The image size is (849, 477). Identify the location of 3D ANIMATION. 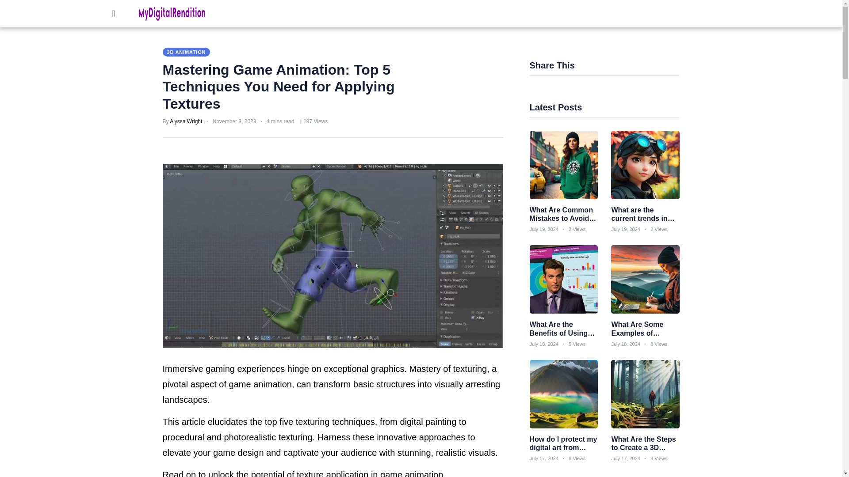
(187, 52).